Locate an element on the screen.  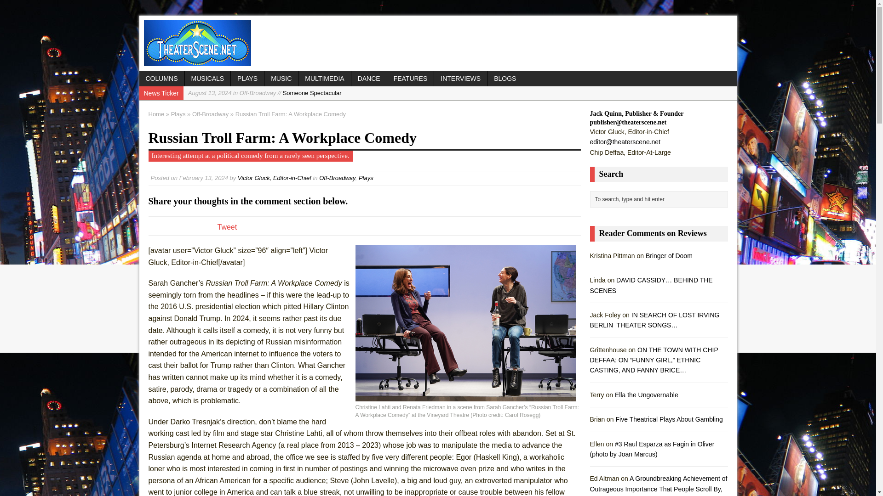
Off-Broadway is located at coordinates (211, 114).